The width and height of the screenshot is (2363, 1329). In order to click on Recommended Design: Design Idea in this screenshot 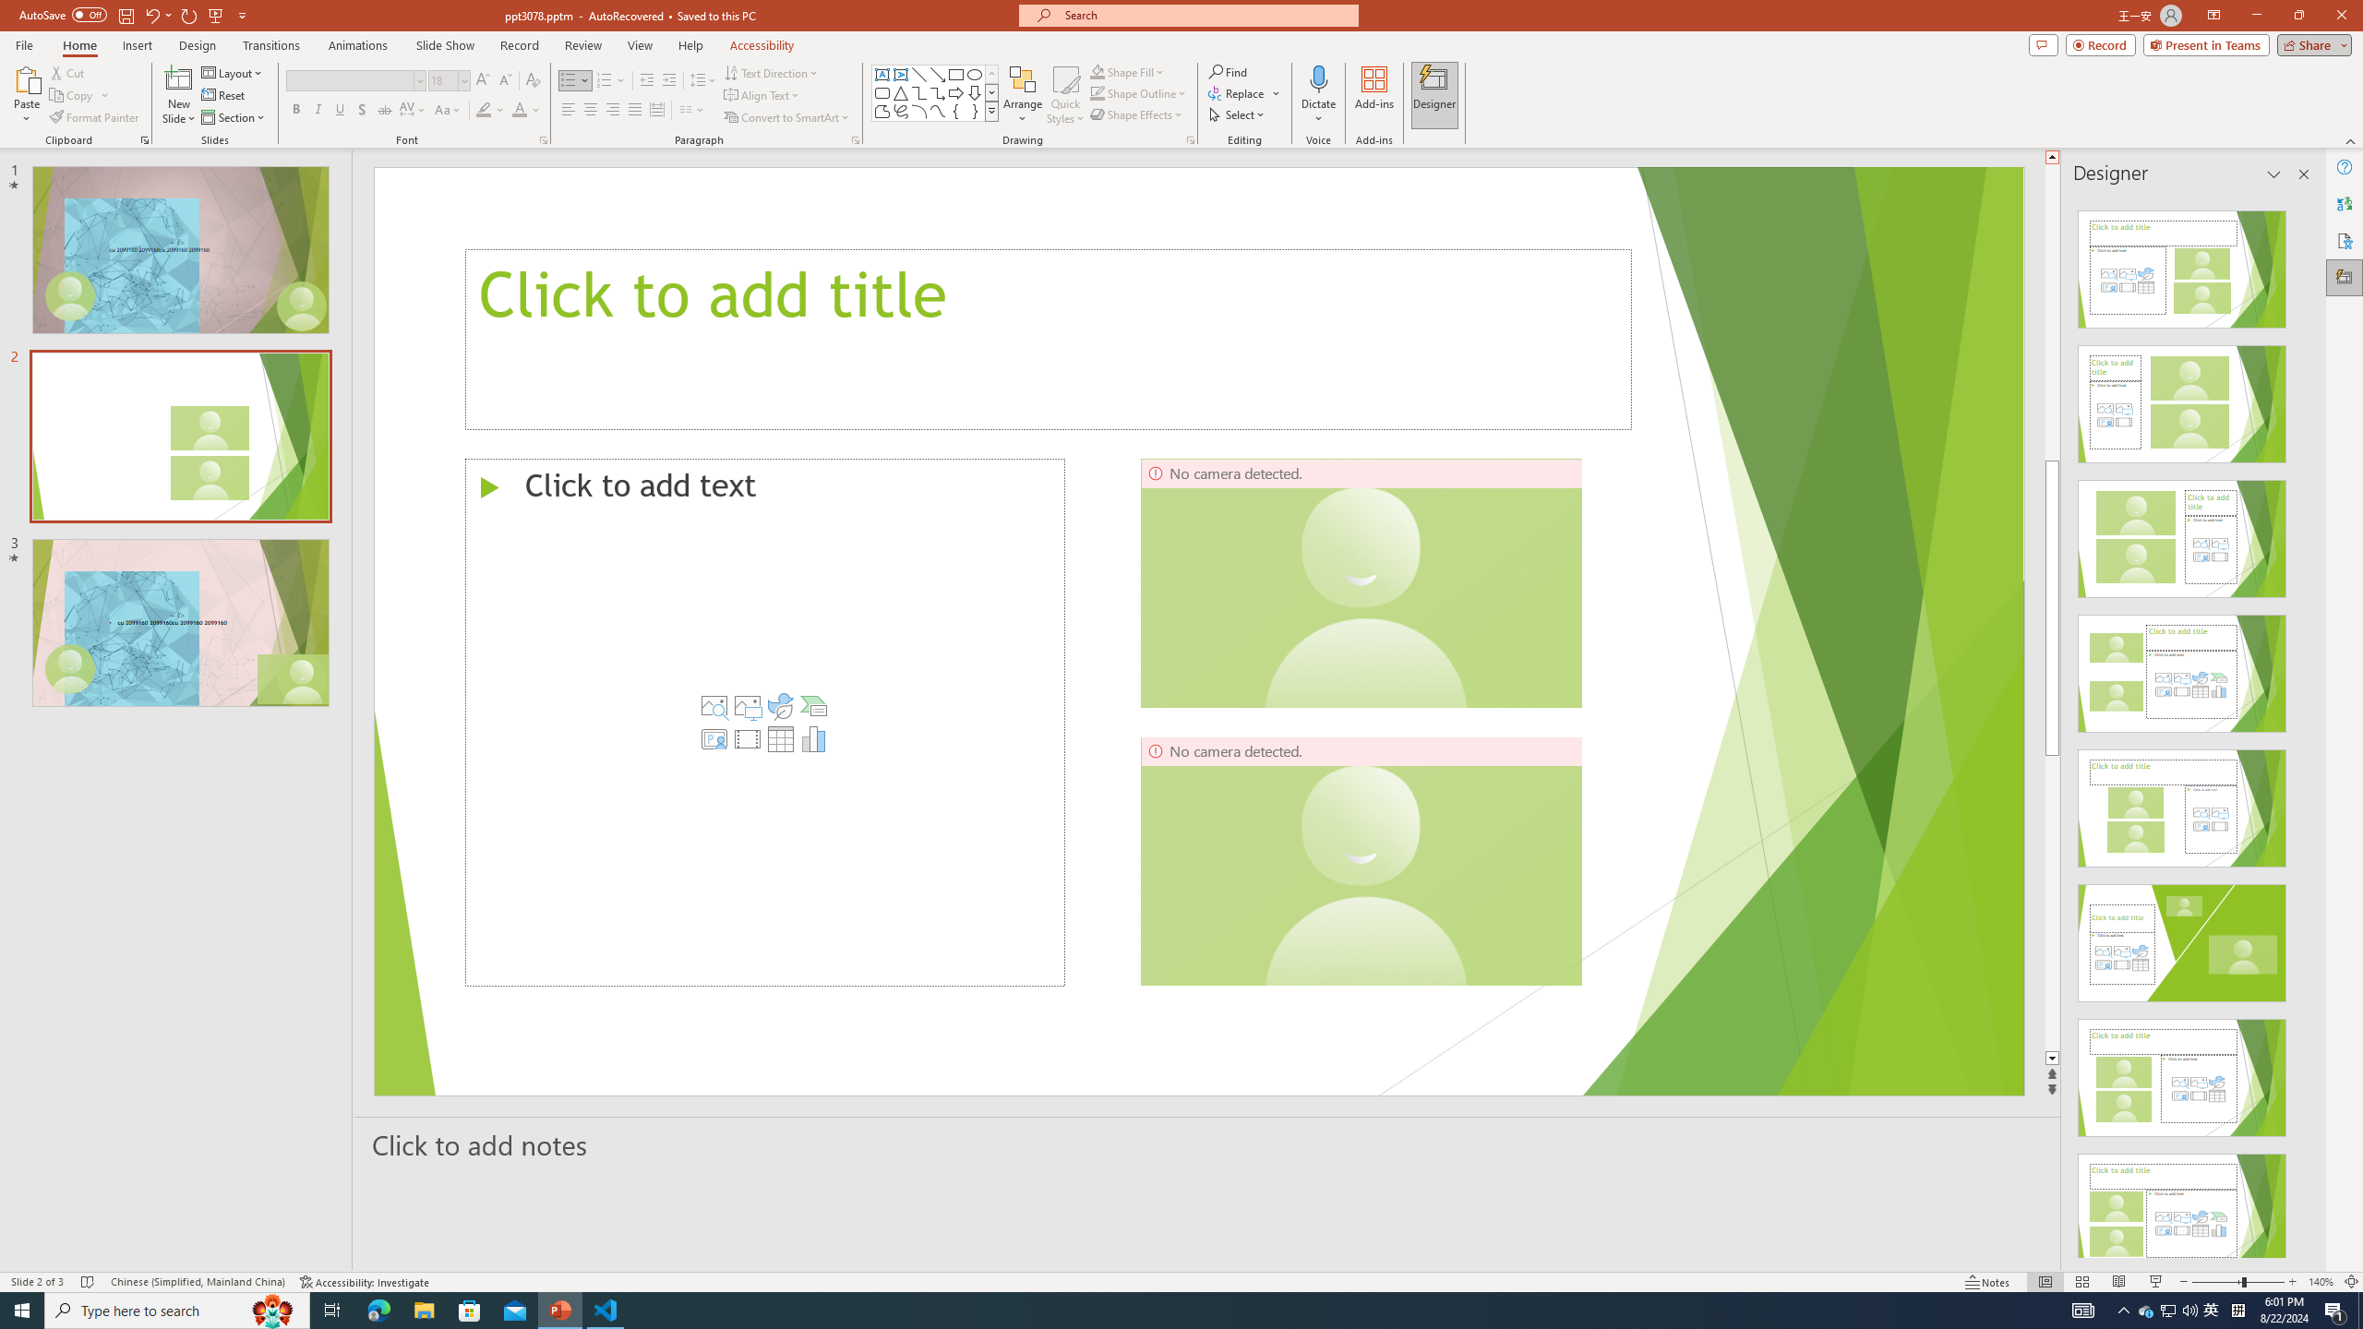, I will do `click(2182, 264)`.